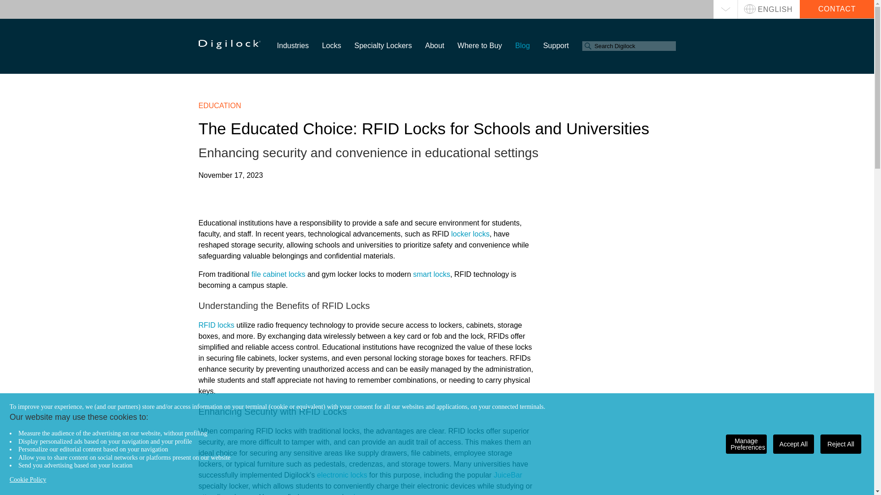  I want to click on RFID locks, so click(216, 325).